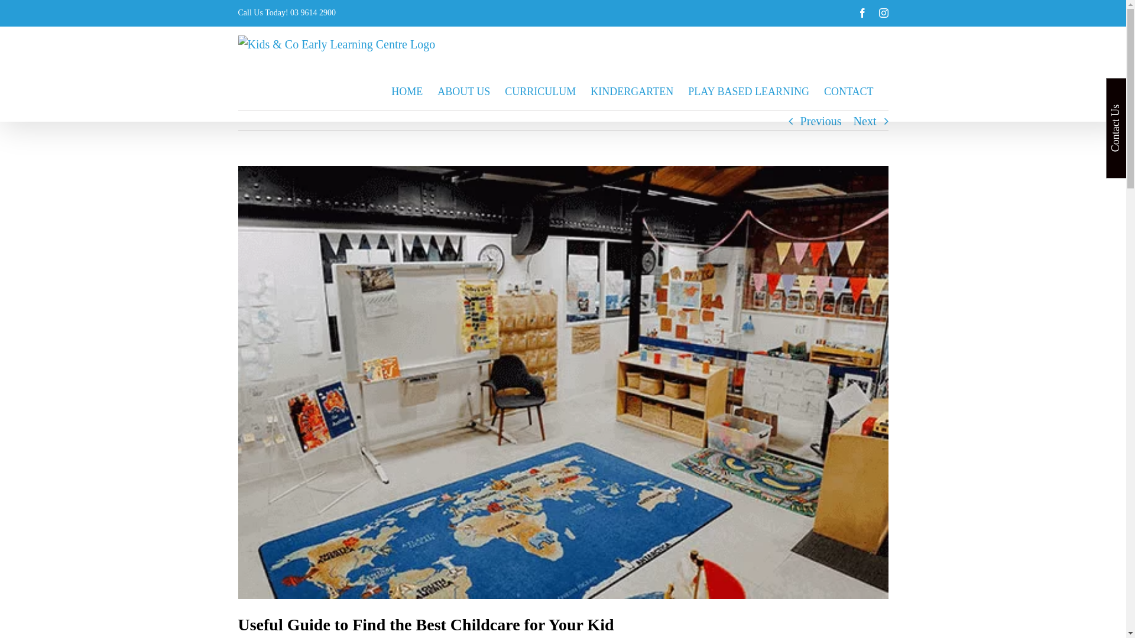 The height and width of the screenshot is (638, 1135). I want to click on 03 9614 2900, so click(313, 13).